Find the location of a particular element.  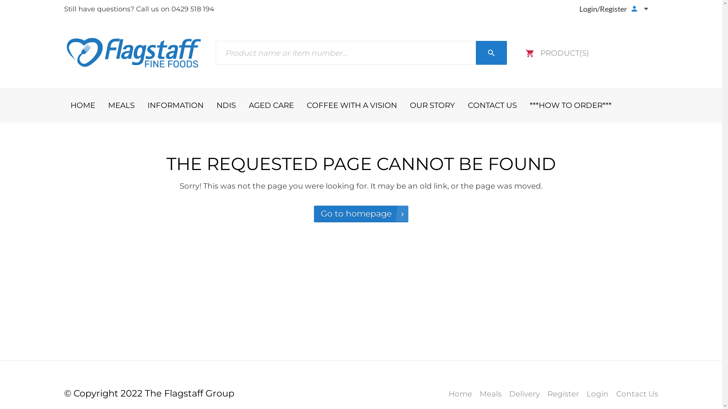

CONTACT US is located at coordinates (492, 105).